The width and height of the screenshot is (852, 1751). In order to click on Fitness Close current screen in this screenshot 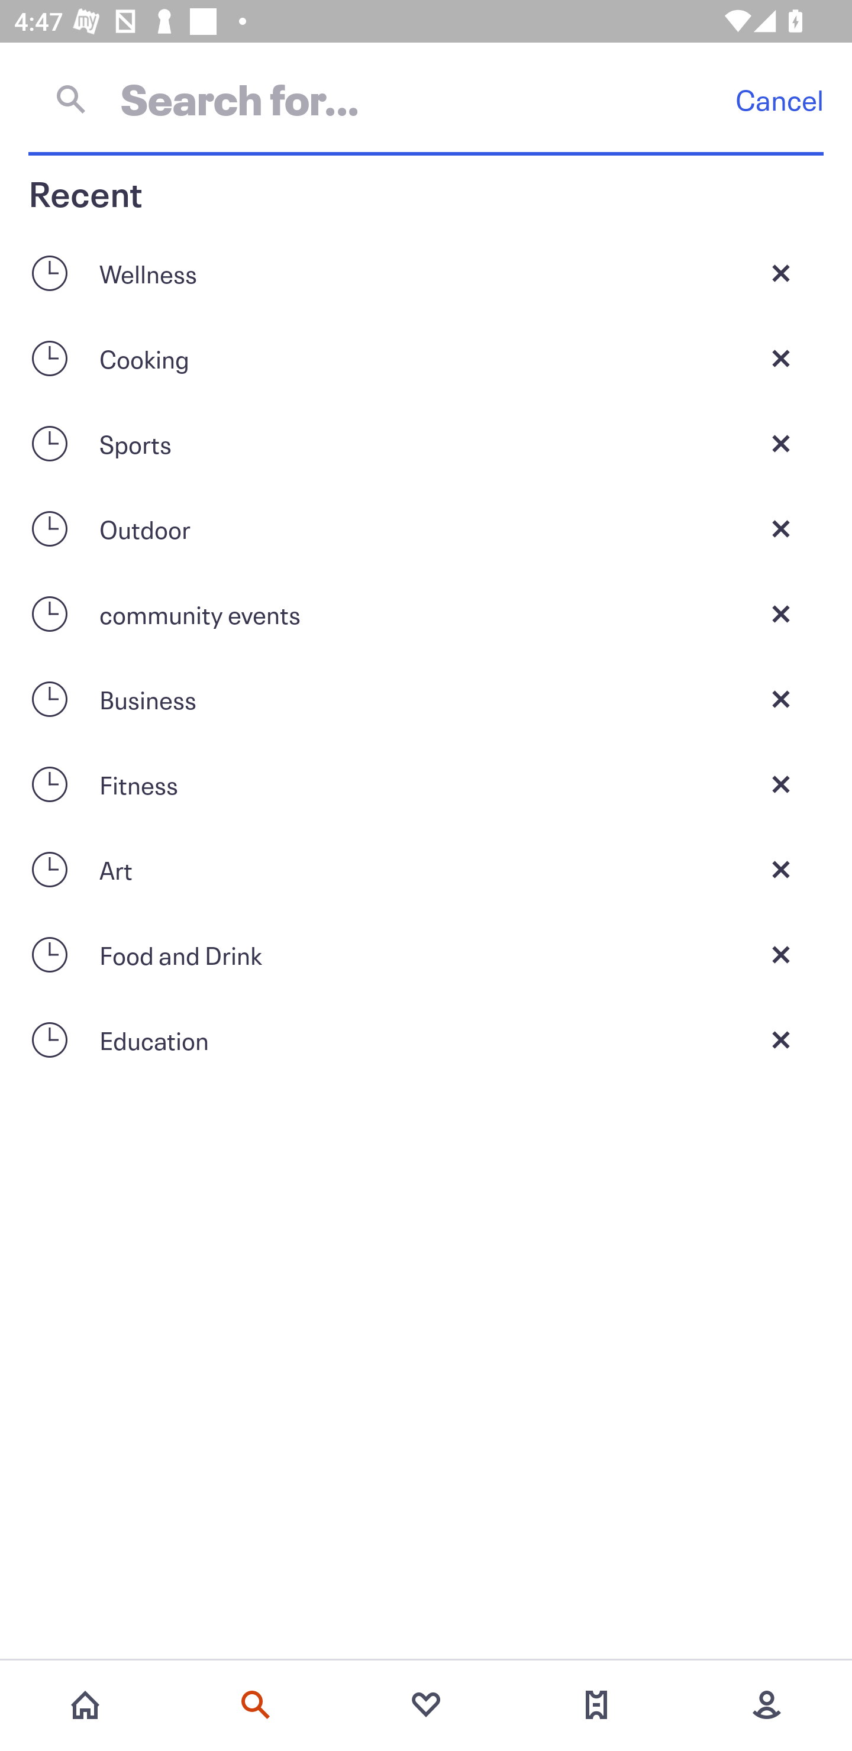, I will do `click(426, 784)`.